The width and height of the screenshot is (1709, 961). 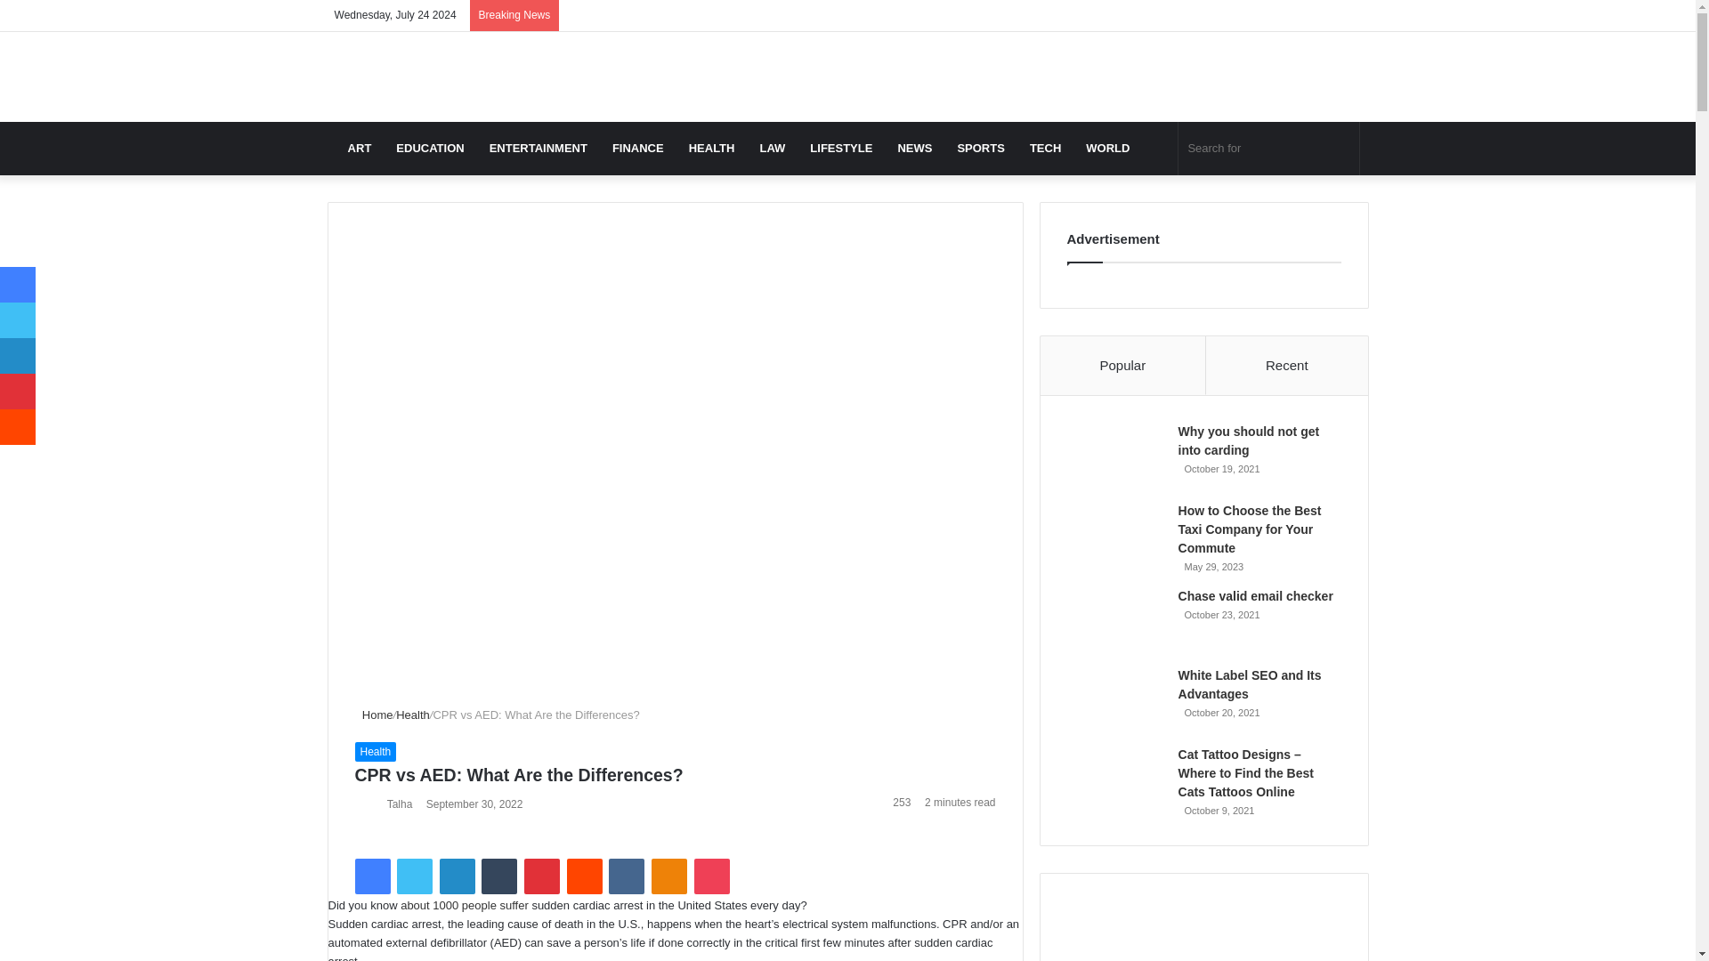 What do you see at coordinates (360, 148) in the screenshot?
I see `ART` at bounding box center [360, 148].